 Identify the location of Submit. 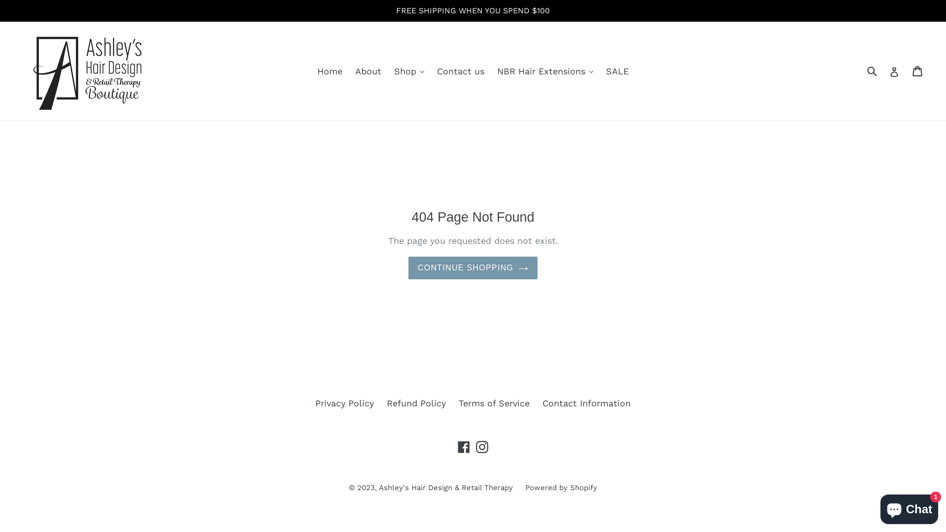
(872, 71).